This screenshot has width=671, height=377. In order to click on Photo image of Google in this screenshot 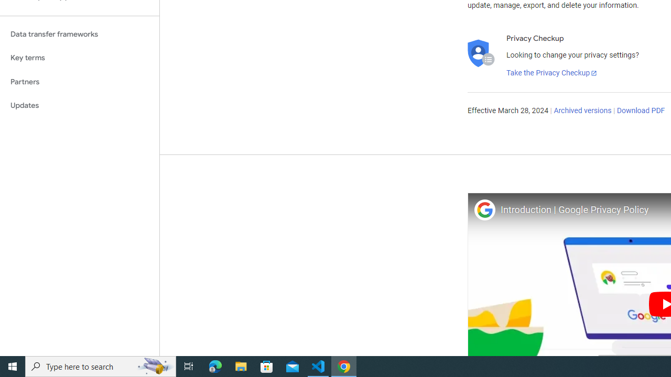, I will do `click(484, 209)`.